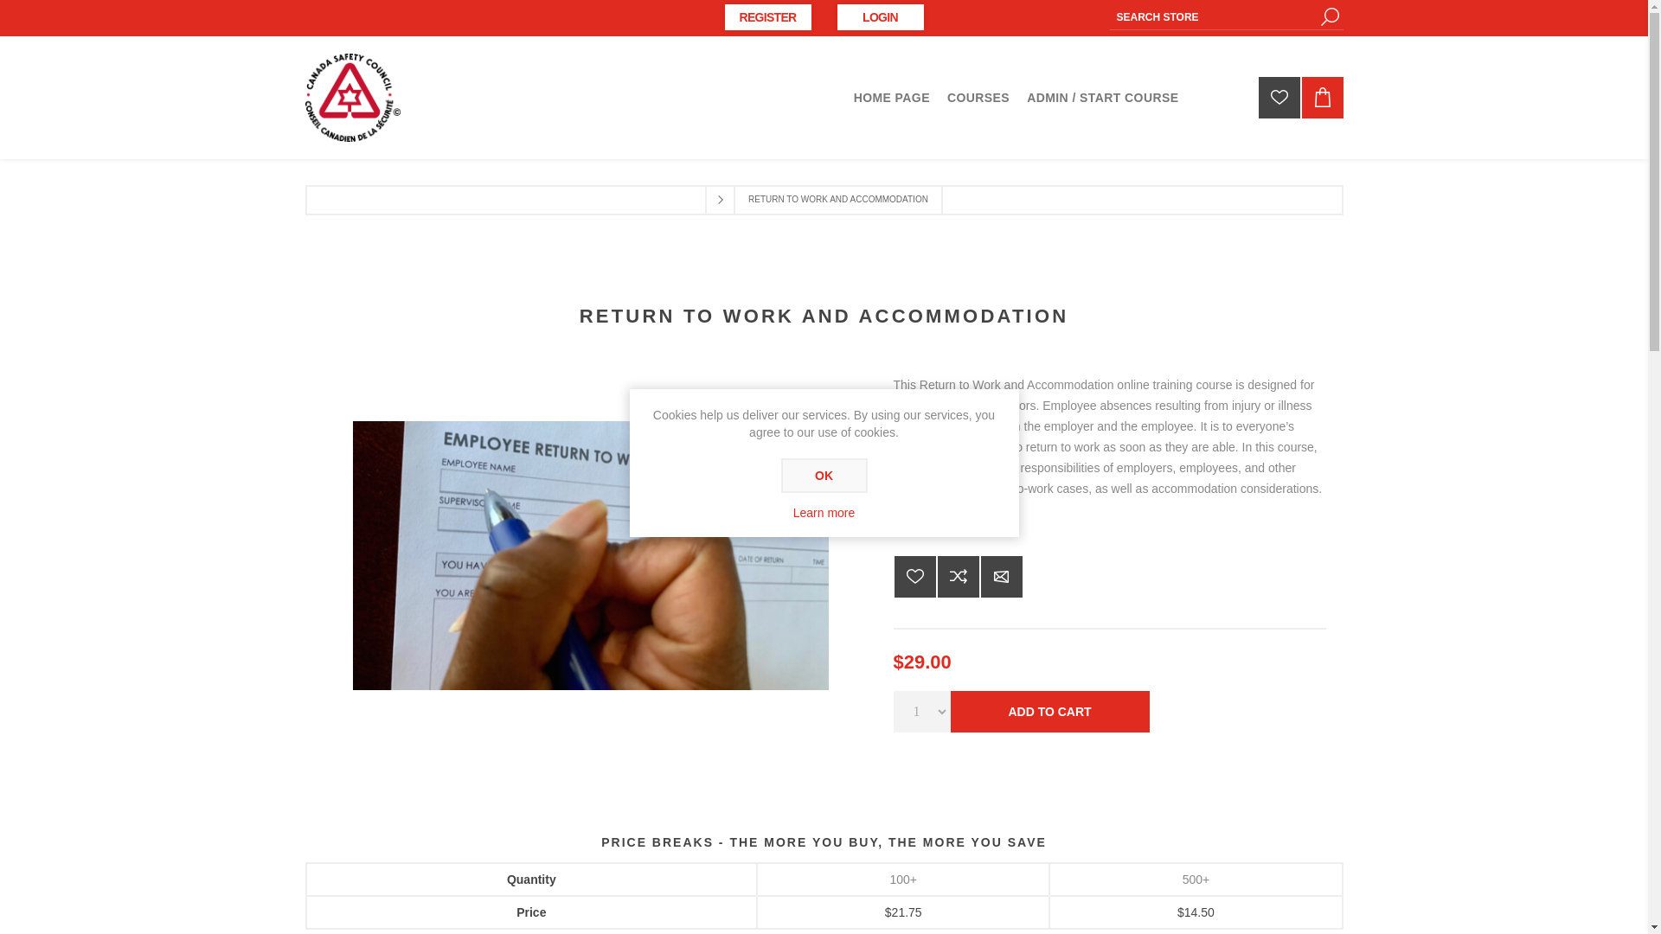  Describe the element at coordinates (959, 576) in the screenshot. I see `Add to compare list` at that location.